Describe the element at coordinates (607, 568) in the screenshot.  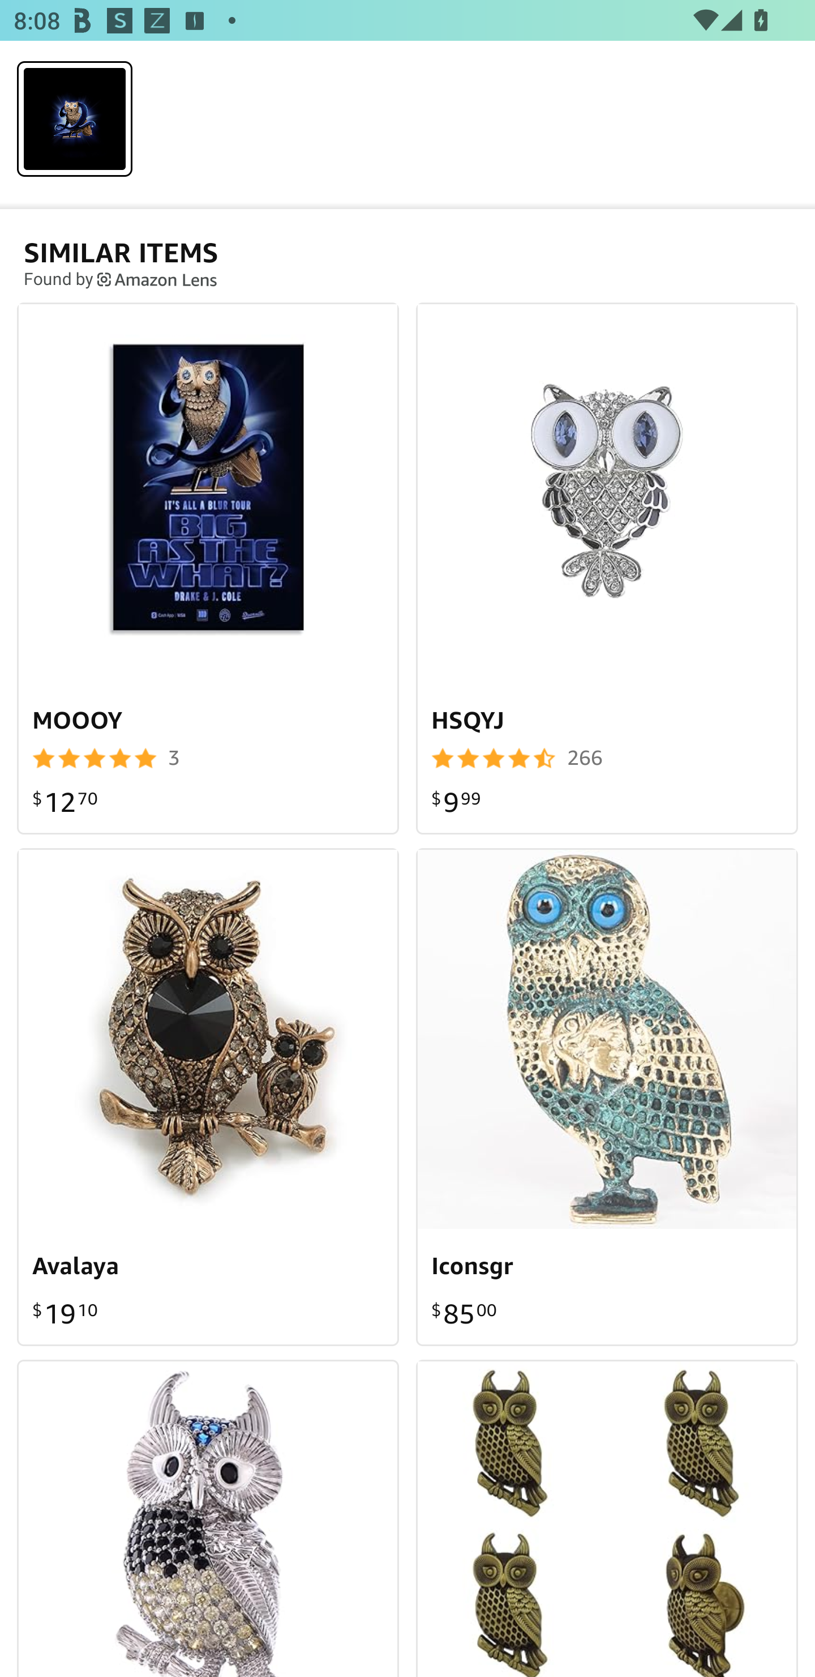
I see `HSQYJ 266 $ 9 99` at that location.